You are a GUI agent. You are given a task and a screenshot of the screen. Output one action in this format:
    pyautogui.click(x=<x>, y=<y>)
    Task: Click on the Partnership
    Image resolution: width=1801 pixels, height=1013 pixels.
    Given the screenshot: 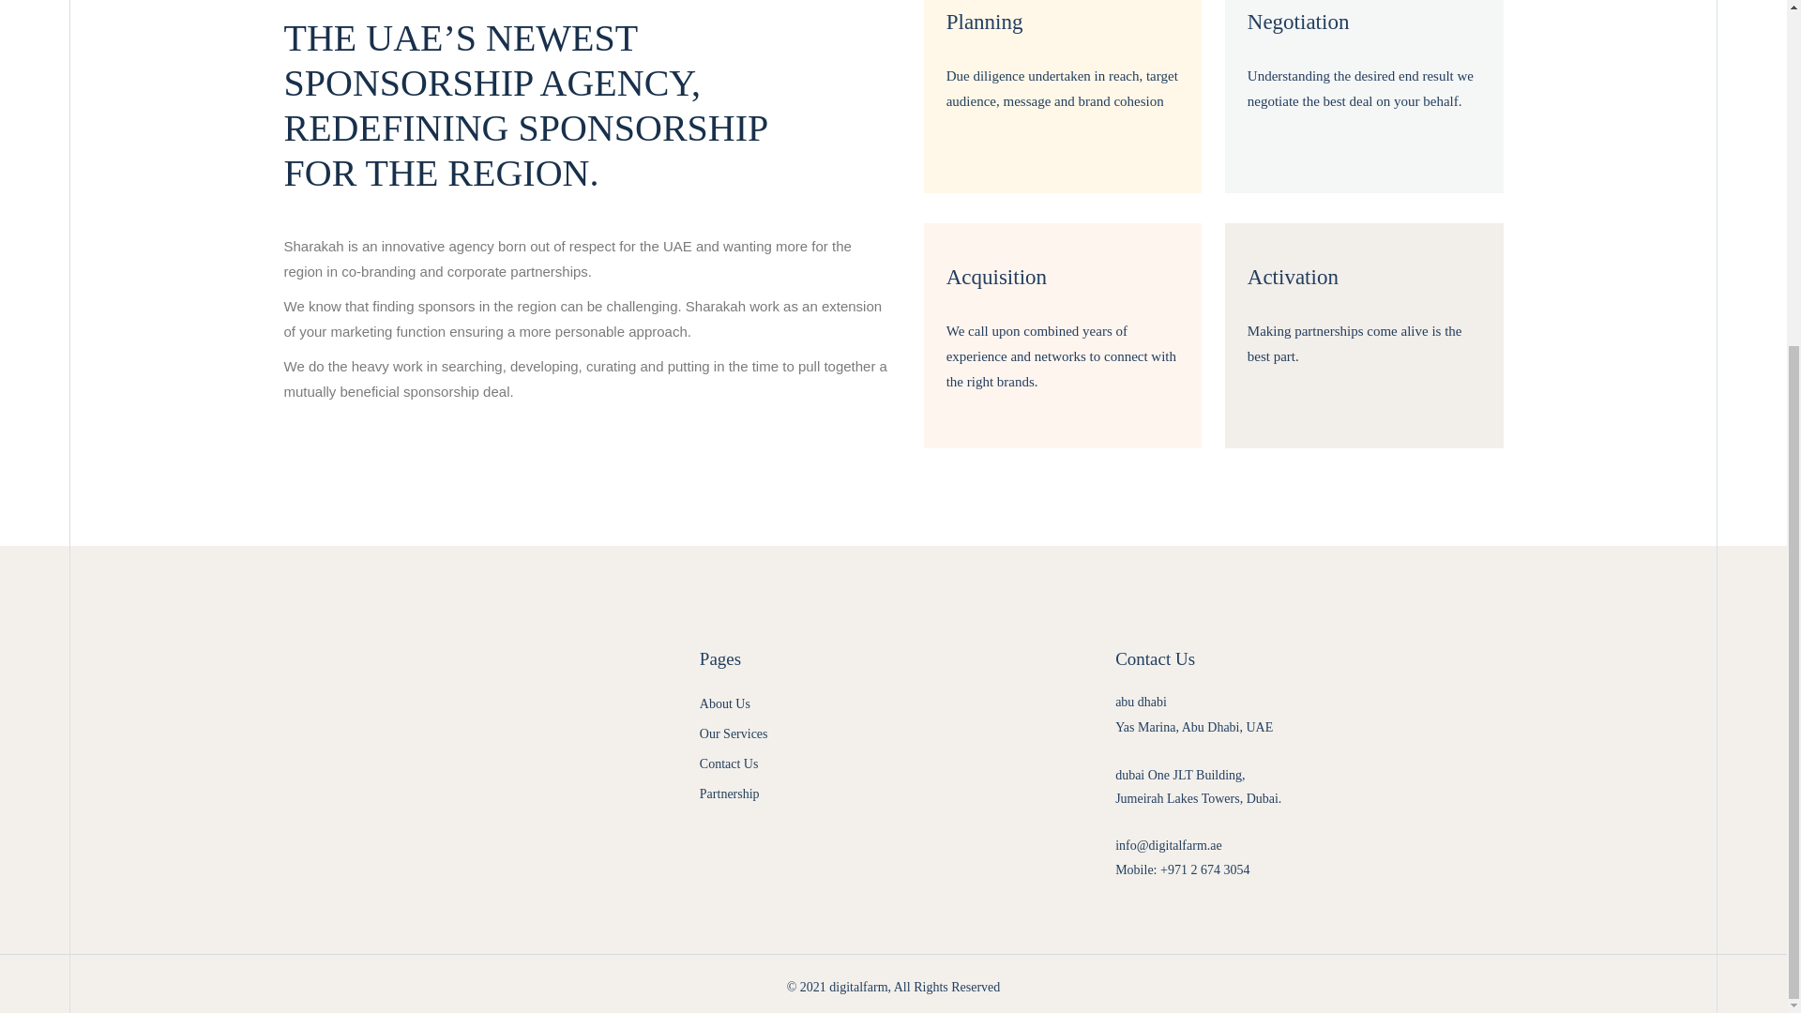 What is the action you would take?
    pyautogui.click(x=725, y=703)
    